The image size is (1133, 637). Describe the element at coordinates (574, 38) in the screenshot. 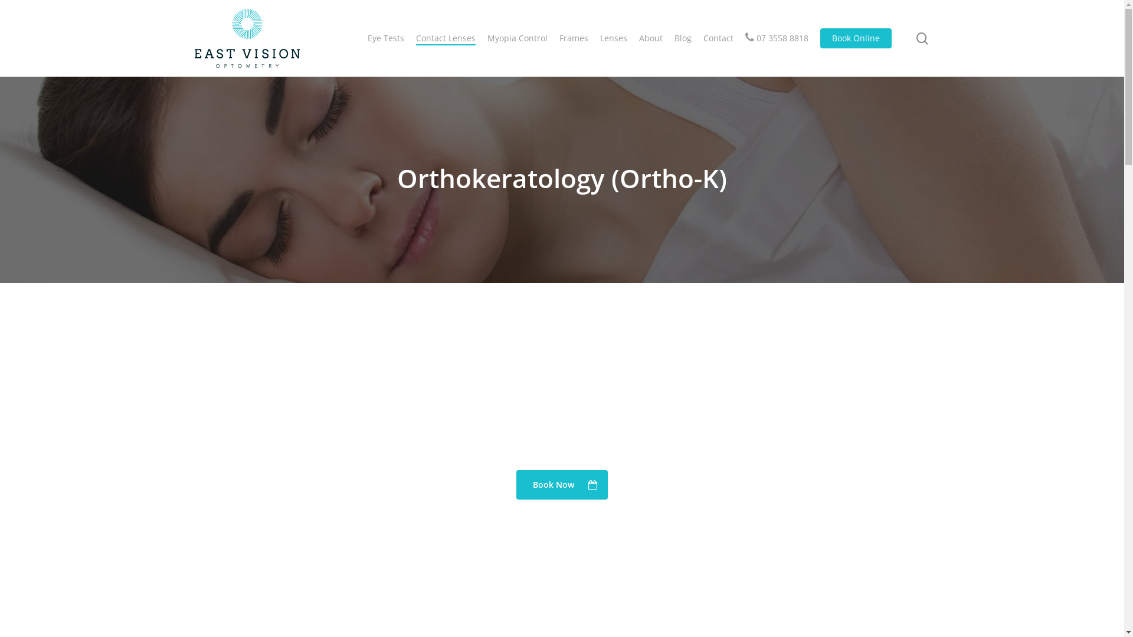

I see `Frames` at that location.